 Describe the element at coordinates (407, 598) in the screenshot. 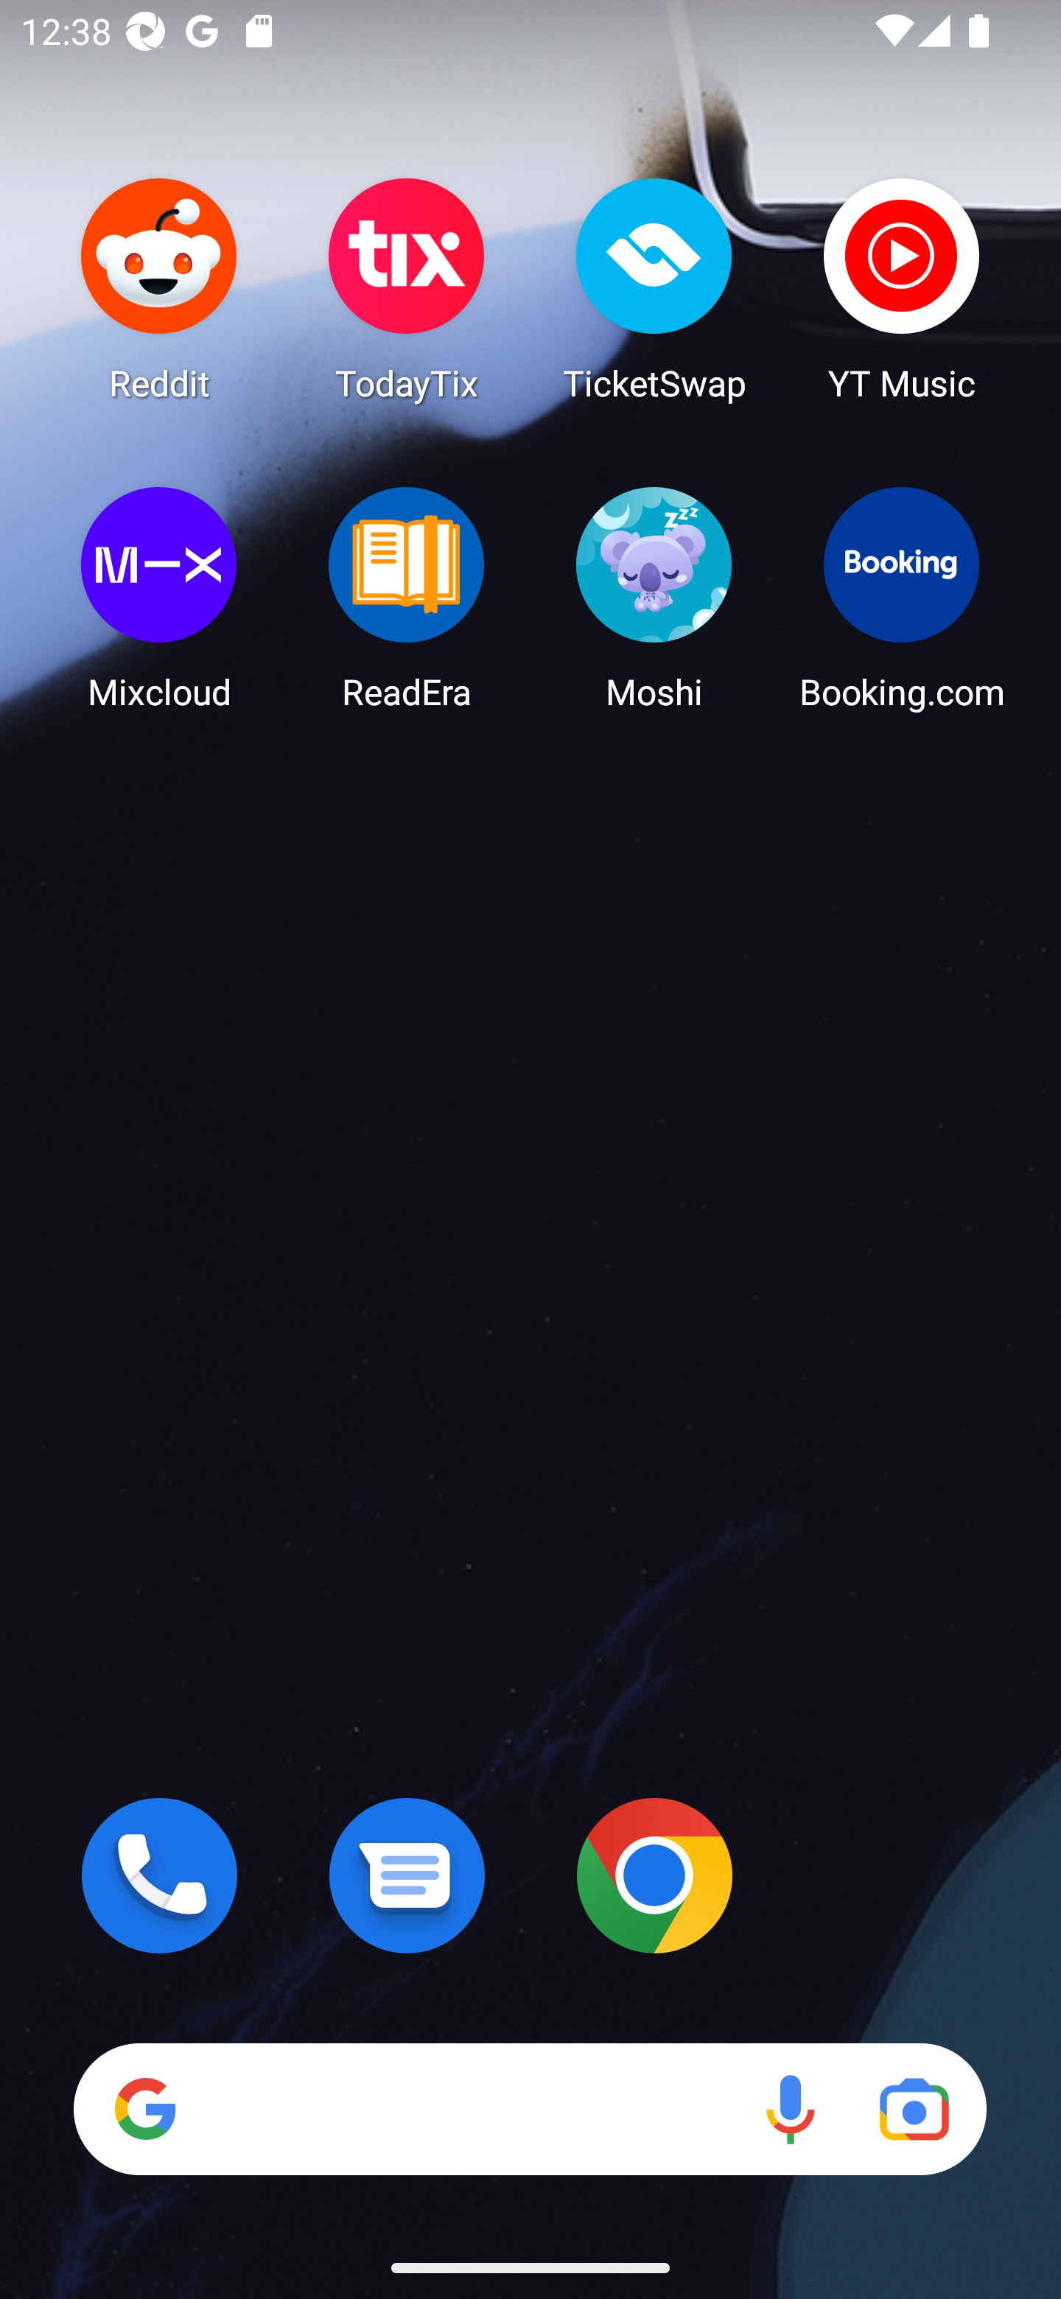

I see `ReadEra` at that location.